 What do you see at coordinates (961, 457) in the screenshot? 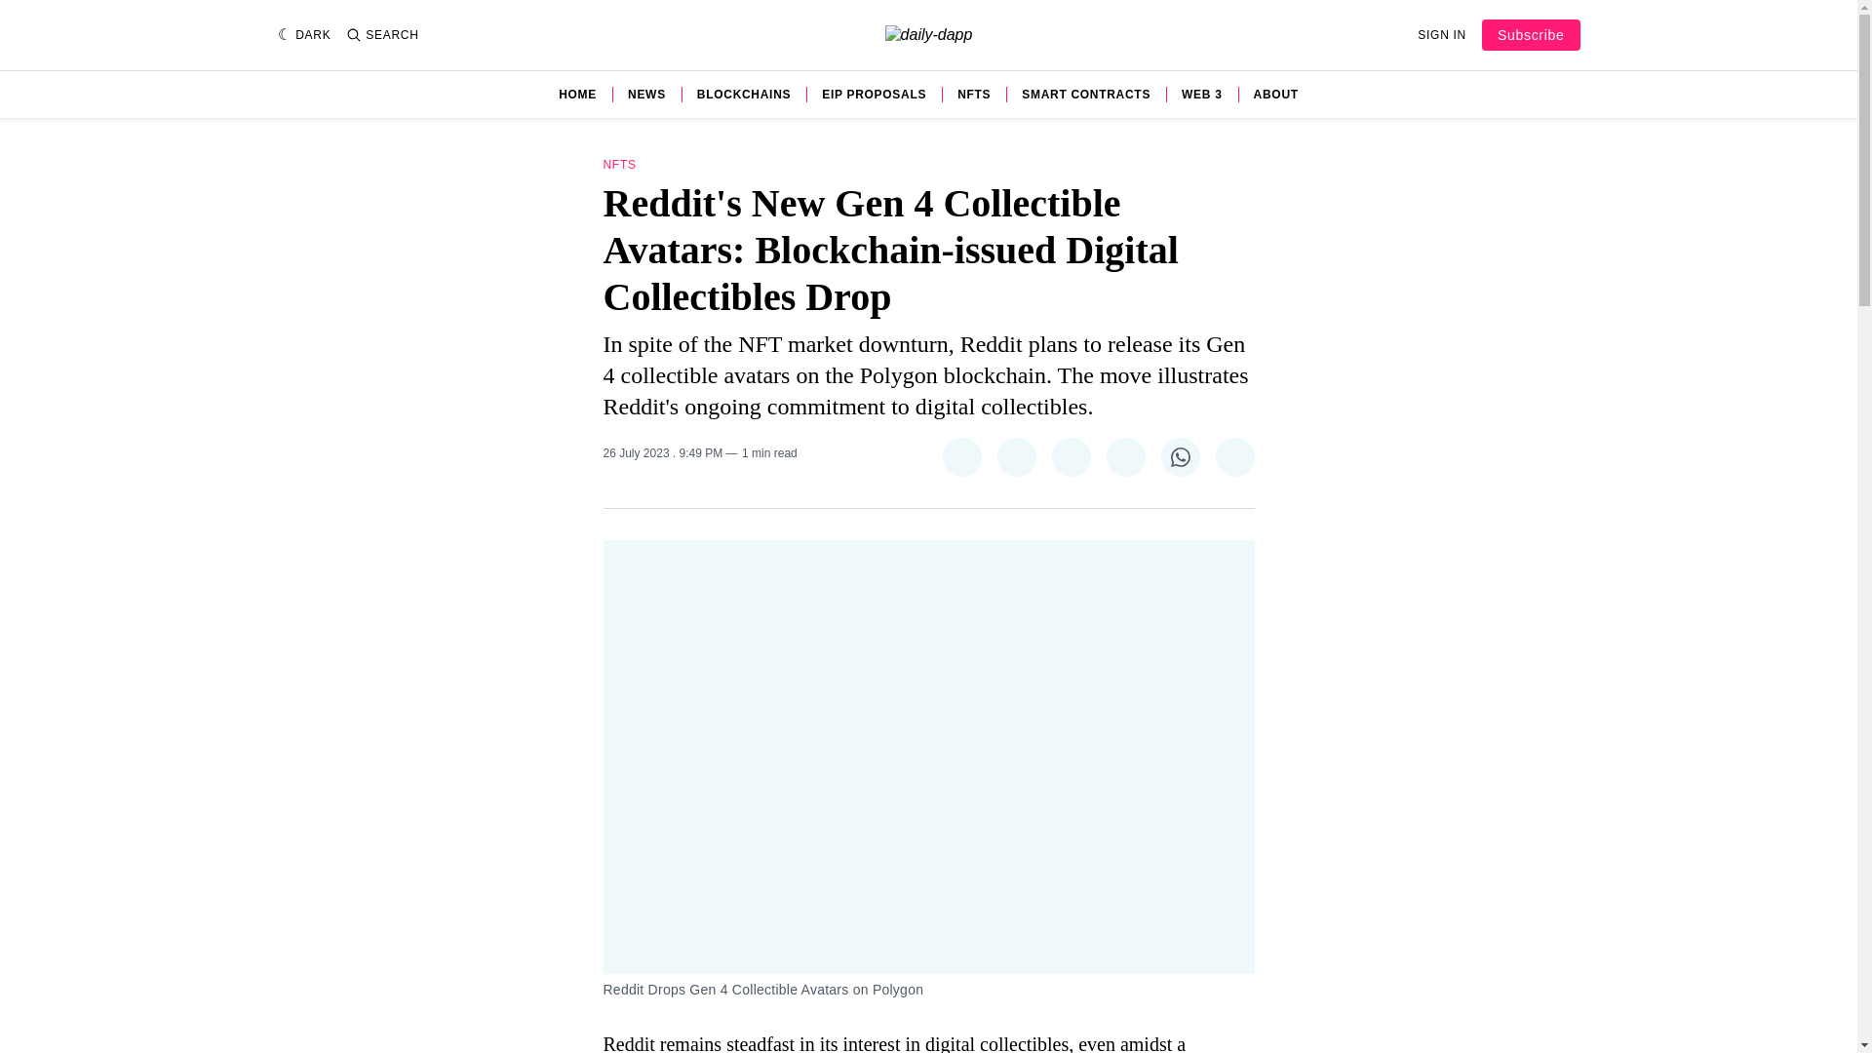
I see `Share on Twitter` at bounding box center [961, 457].